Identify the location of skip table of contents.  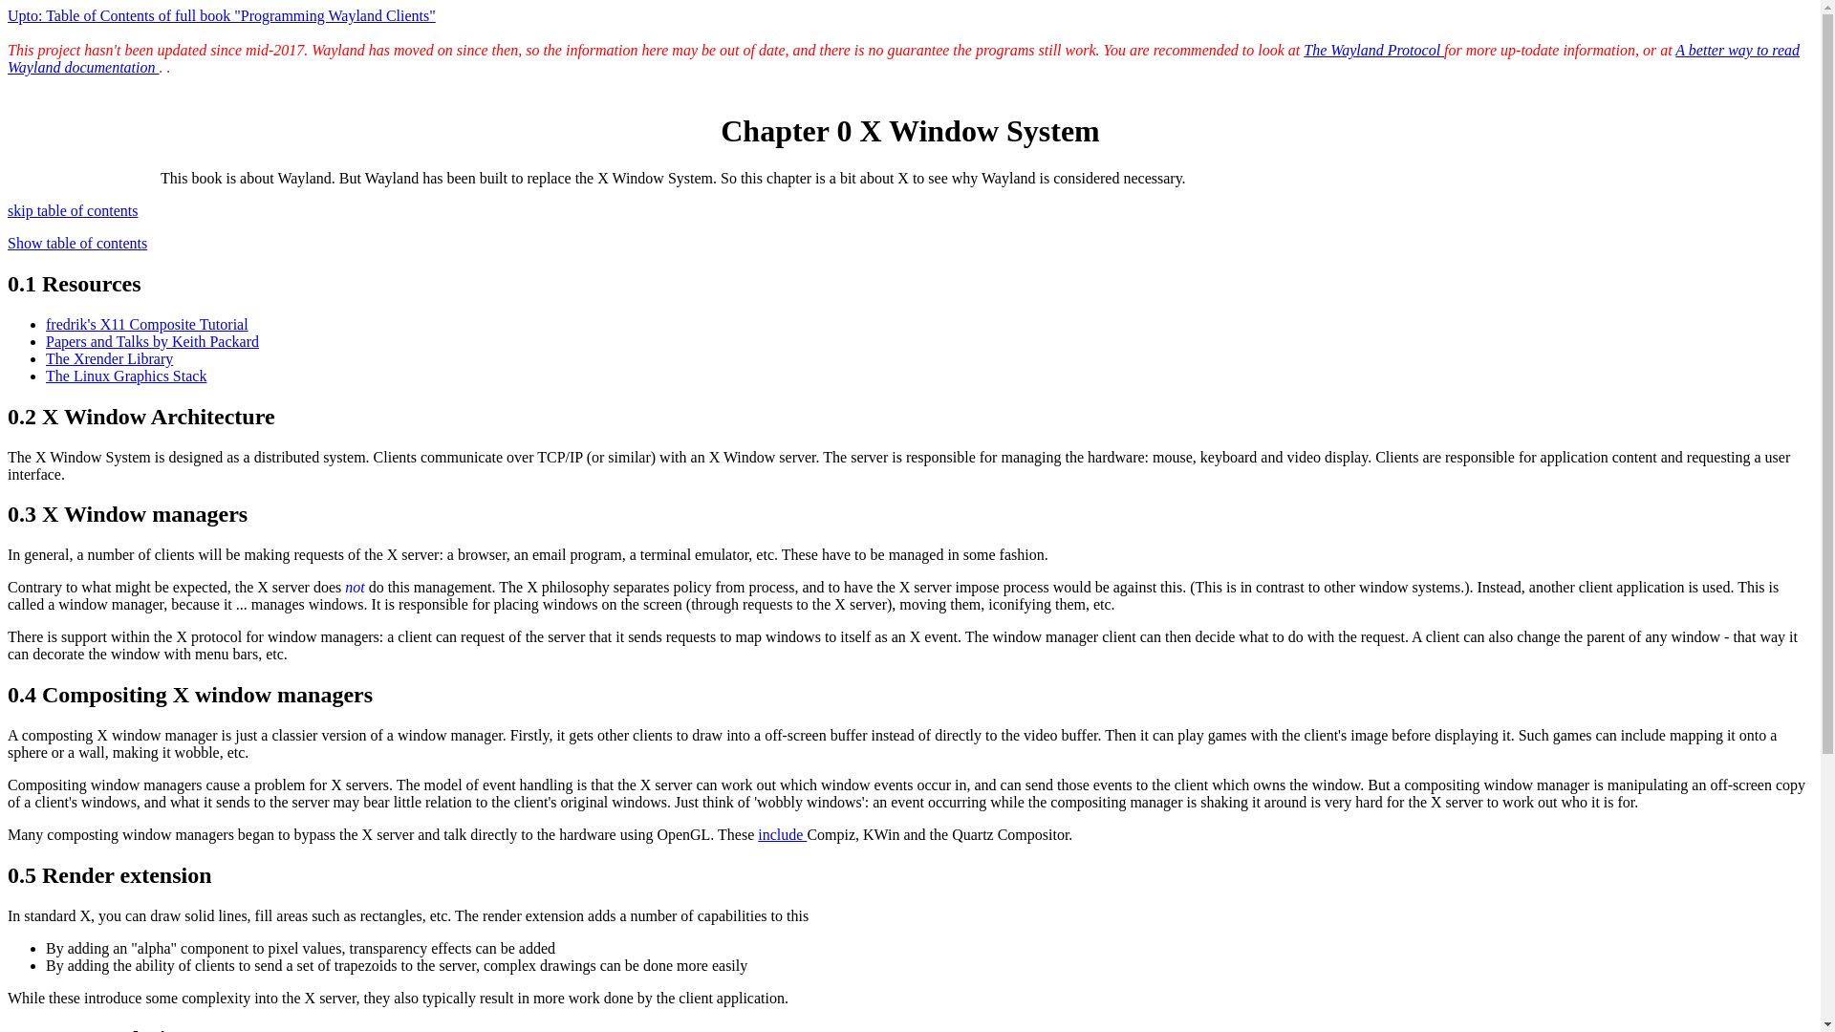
(73, 210).